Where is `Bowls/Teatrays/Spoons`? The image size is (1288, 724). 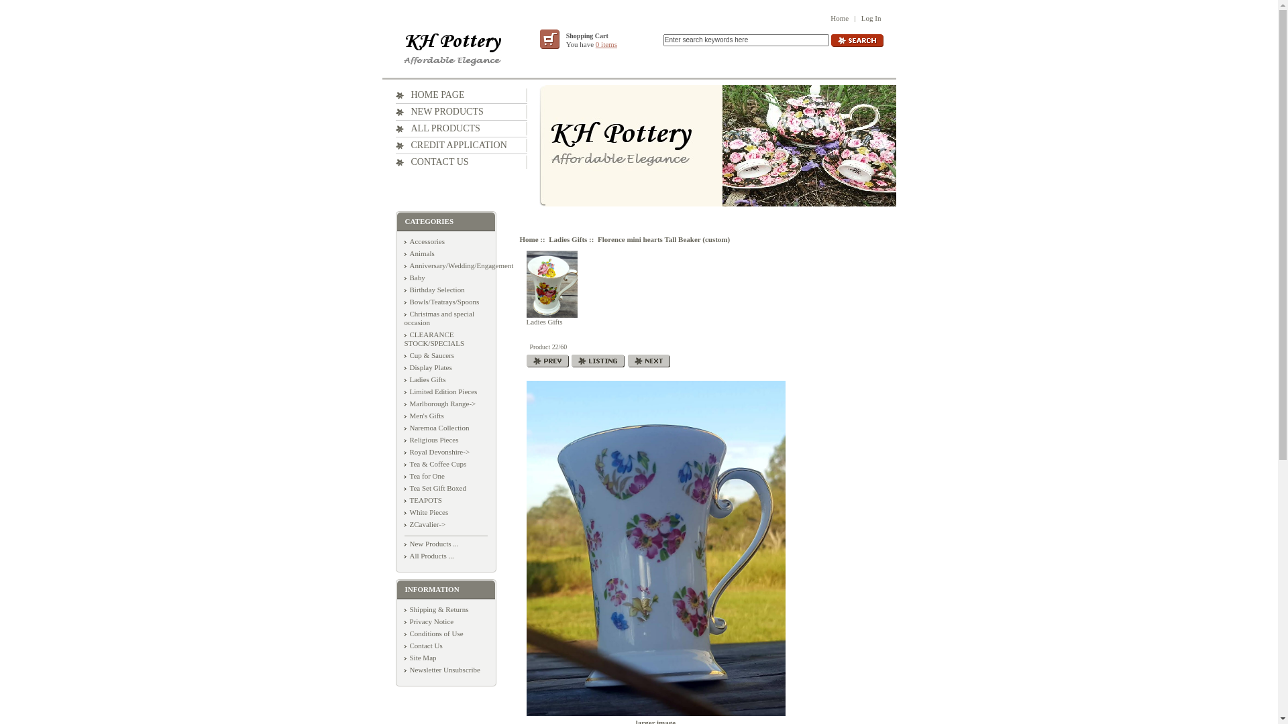 Bowls/Teatrays/Spoons is located at coordinates (441, 302).